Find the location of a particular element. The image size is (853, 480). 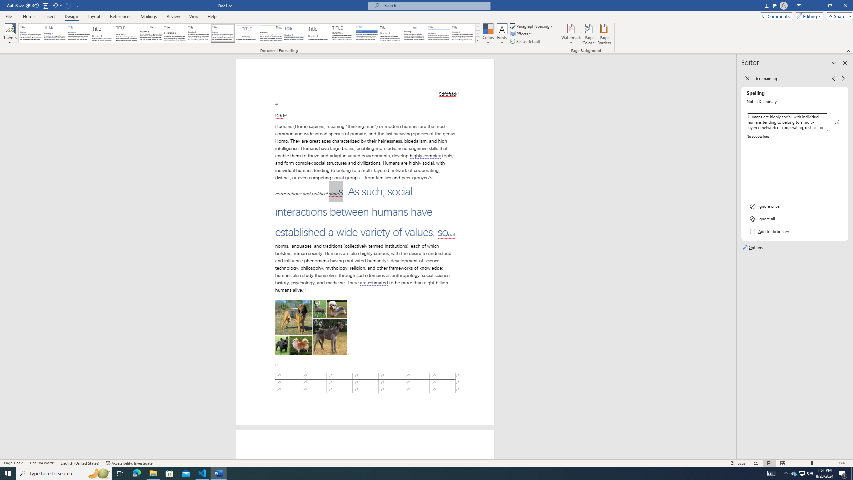

Lines (Distinctive) is located at coordinates (271, 33).